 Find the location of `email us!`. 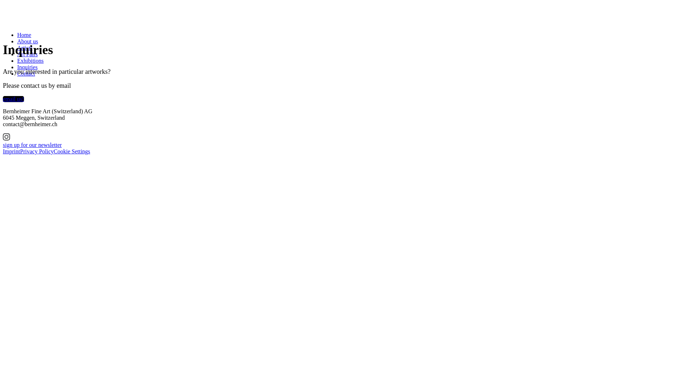

email us! is located at coordinates (14, 99).